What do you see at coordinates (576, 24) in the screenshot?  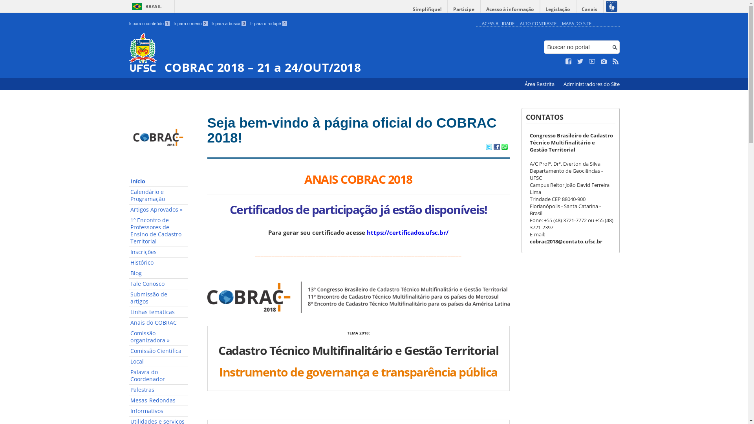 I see `MAPA DO SITE` at bounding box center [576, 24].